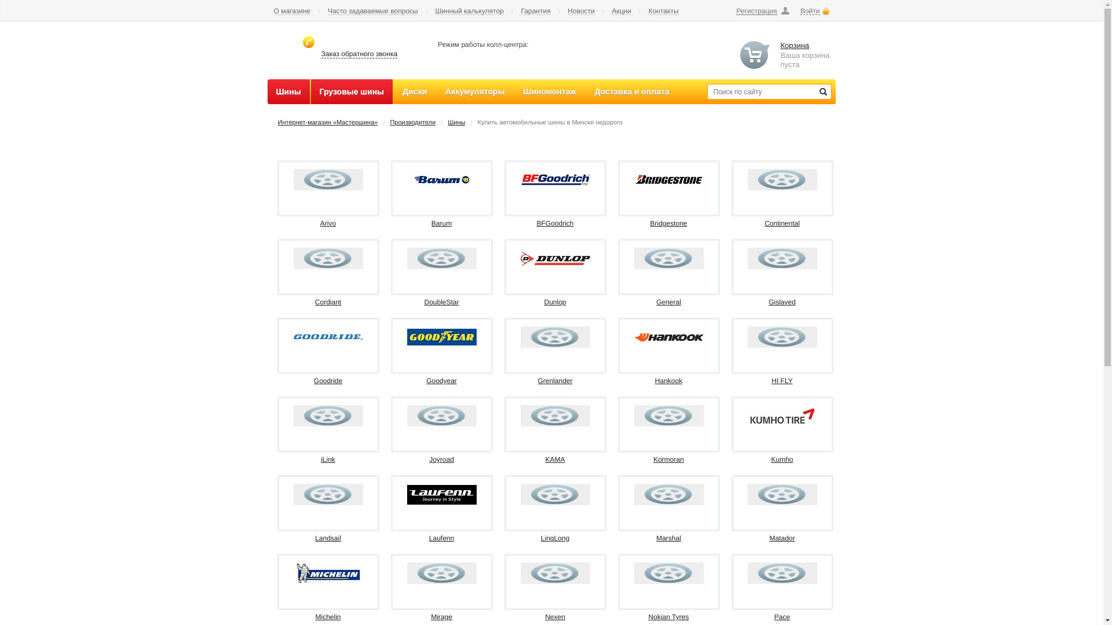 This screenshot has width=1112, height=625. I want to click on KAMA, so click(555, 416).